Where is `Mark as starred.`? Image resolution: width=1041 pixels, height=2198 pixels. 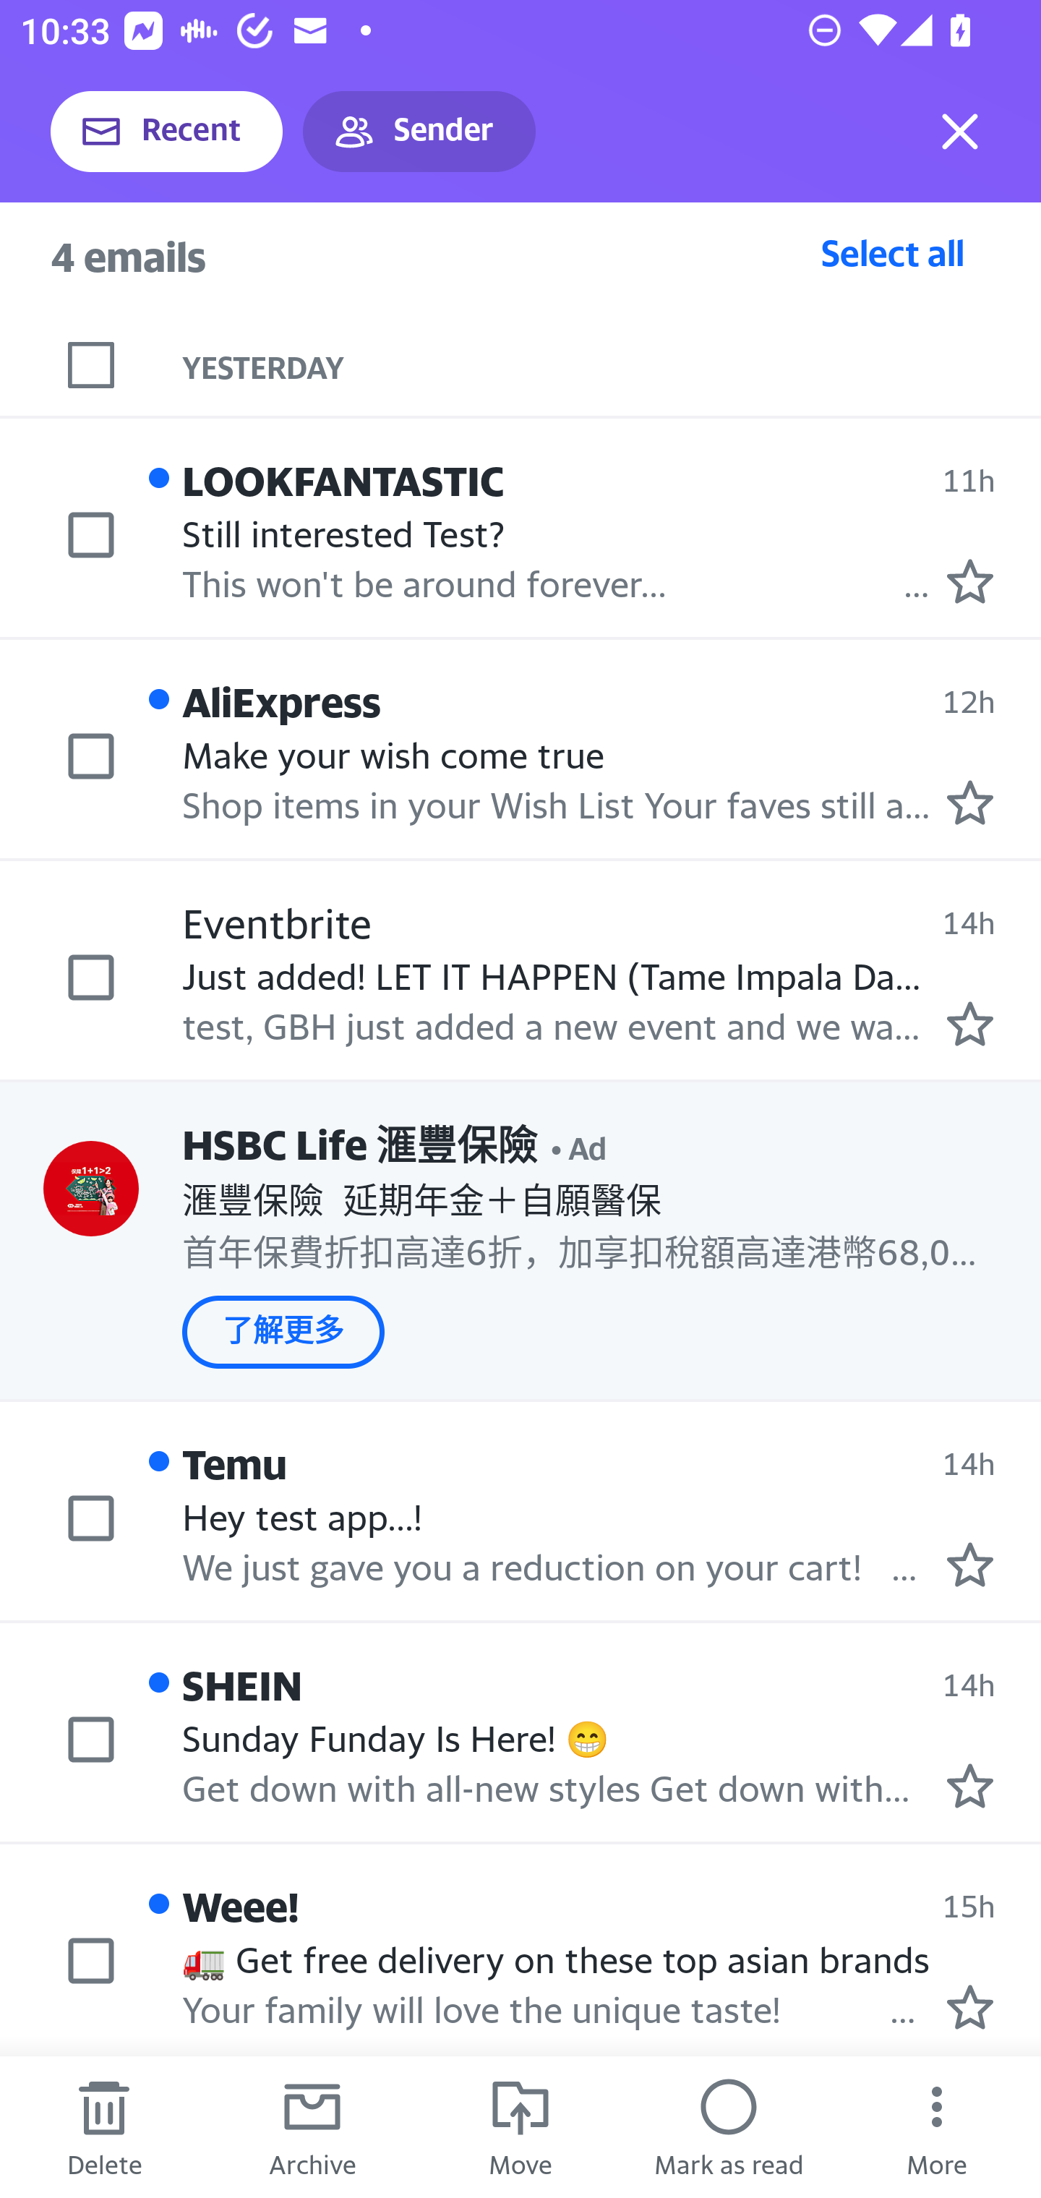
Mark as starred. is located at coordinates (970, 1786).